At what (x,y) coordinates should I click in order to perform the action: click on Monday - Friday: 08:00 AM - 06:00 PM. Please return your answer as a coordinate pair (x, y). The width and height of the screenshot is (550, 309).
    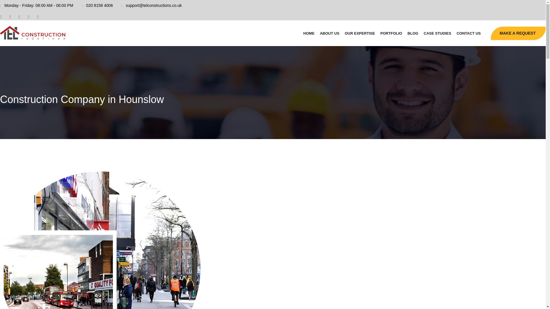
    Looking at the image, I should click on (39, 5).